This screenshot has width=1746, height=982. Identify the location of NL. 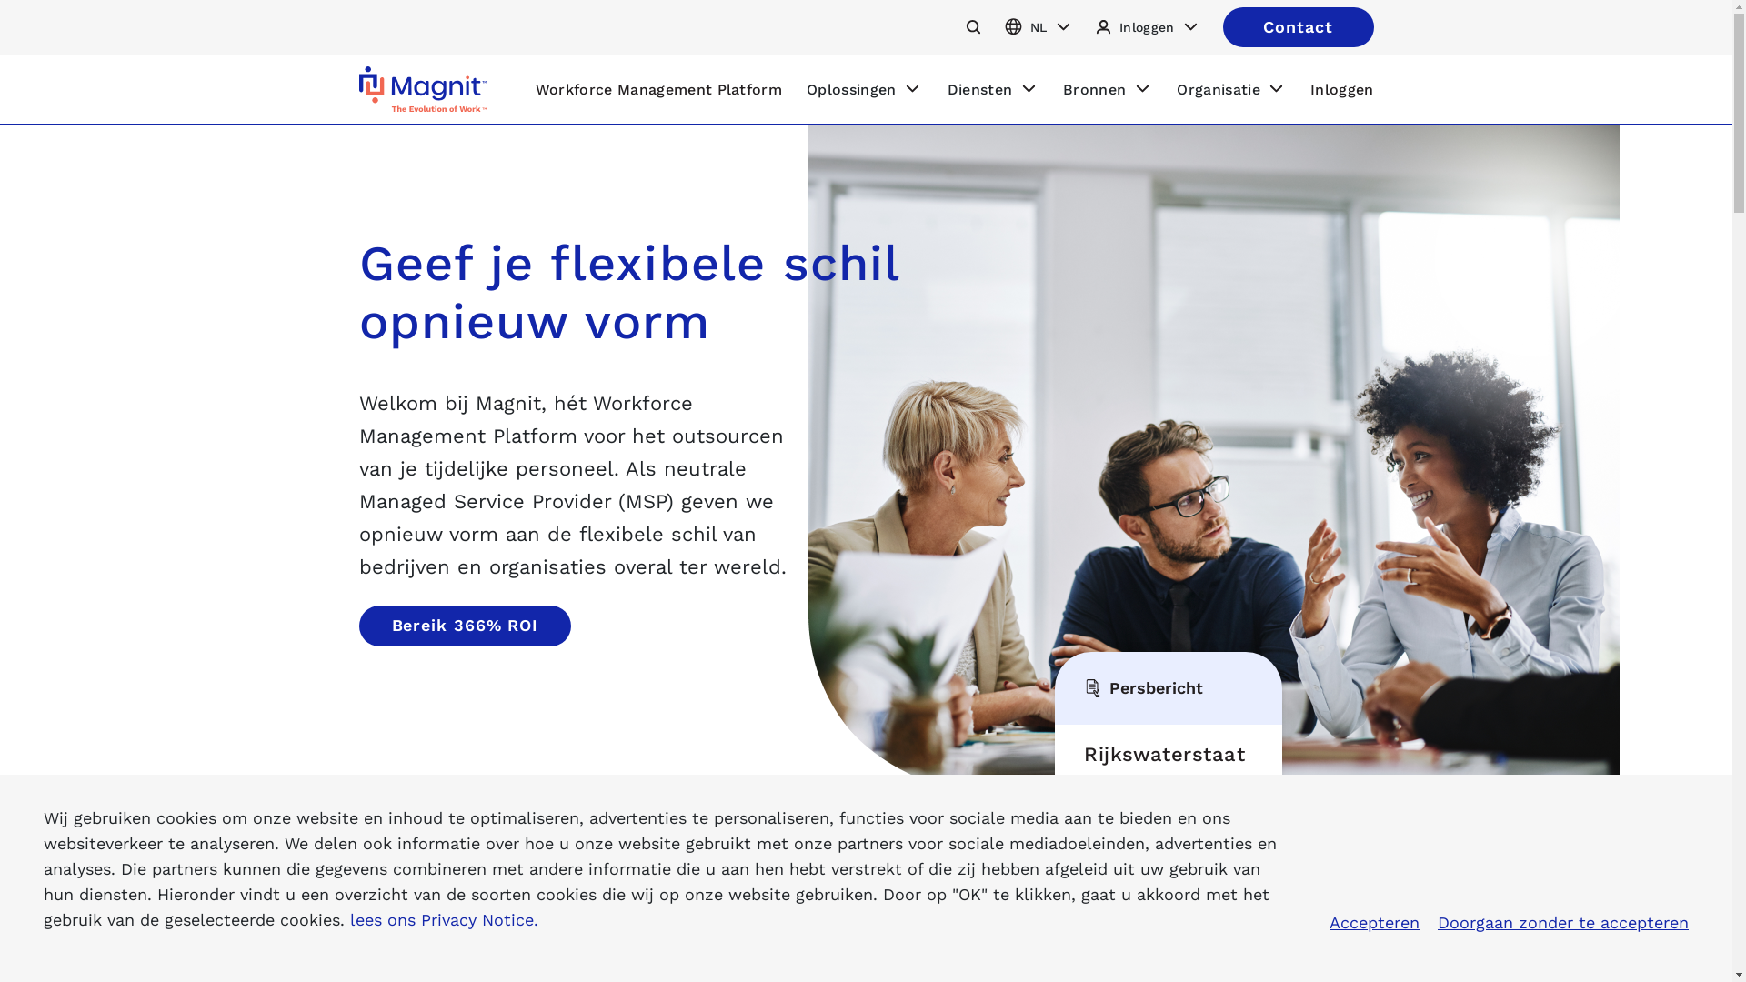
(1039, 27).